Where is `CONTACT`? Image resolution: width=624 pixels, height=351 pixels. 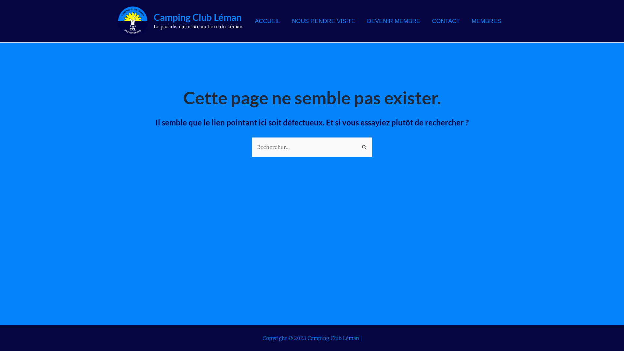
CONTACT is located at coordinates (446, 21).